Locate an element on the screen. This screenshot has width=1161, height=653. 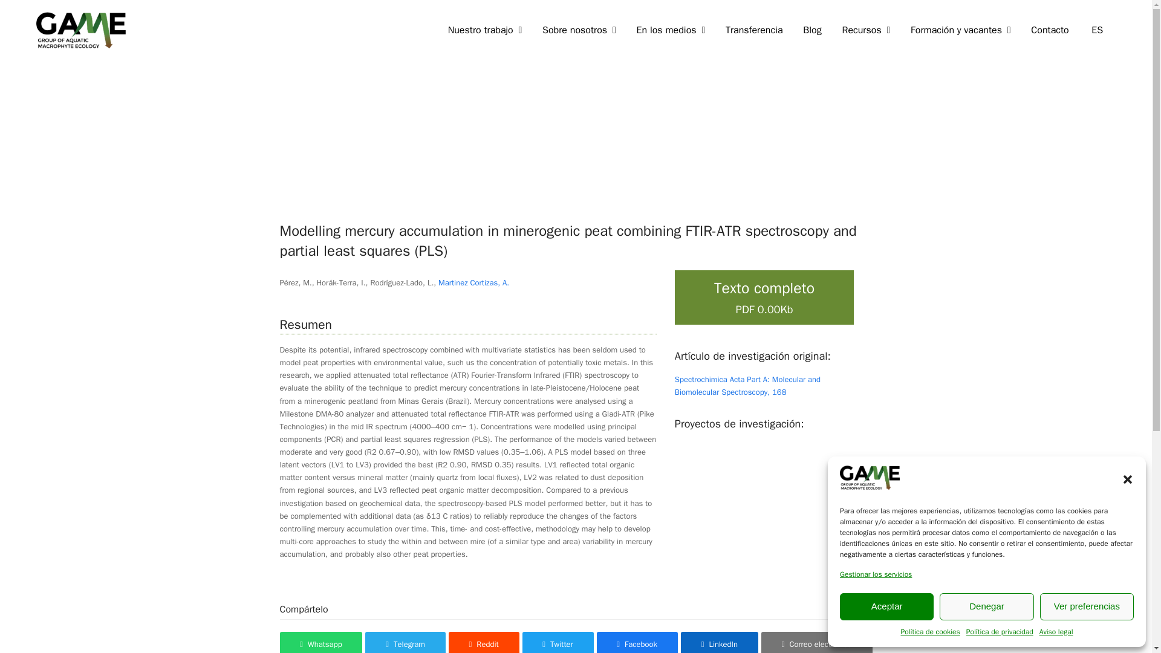
Denegar is located at coordinates (986, 606).